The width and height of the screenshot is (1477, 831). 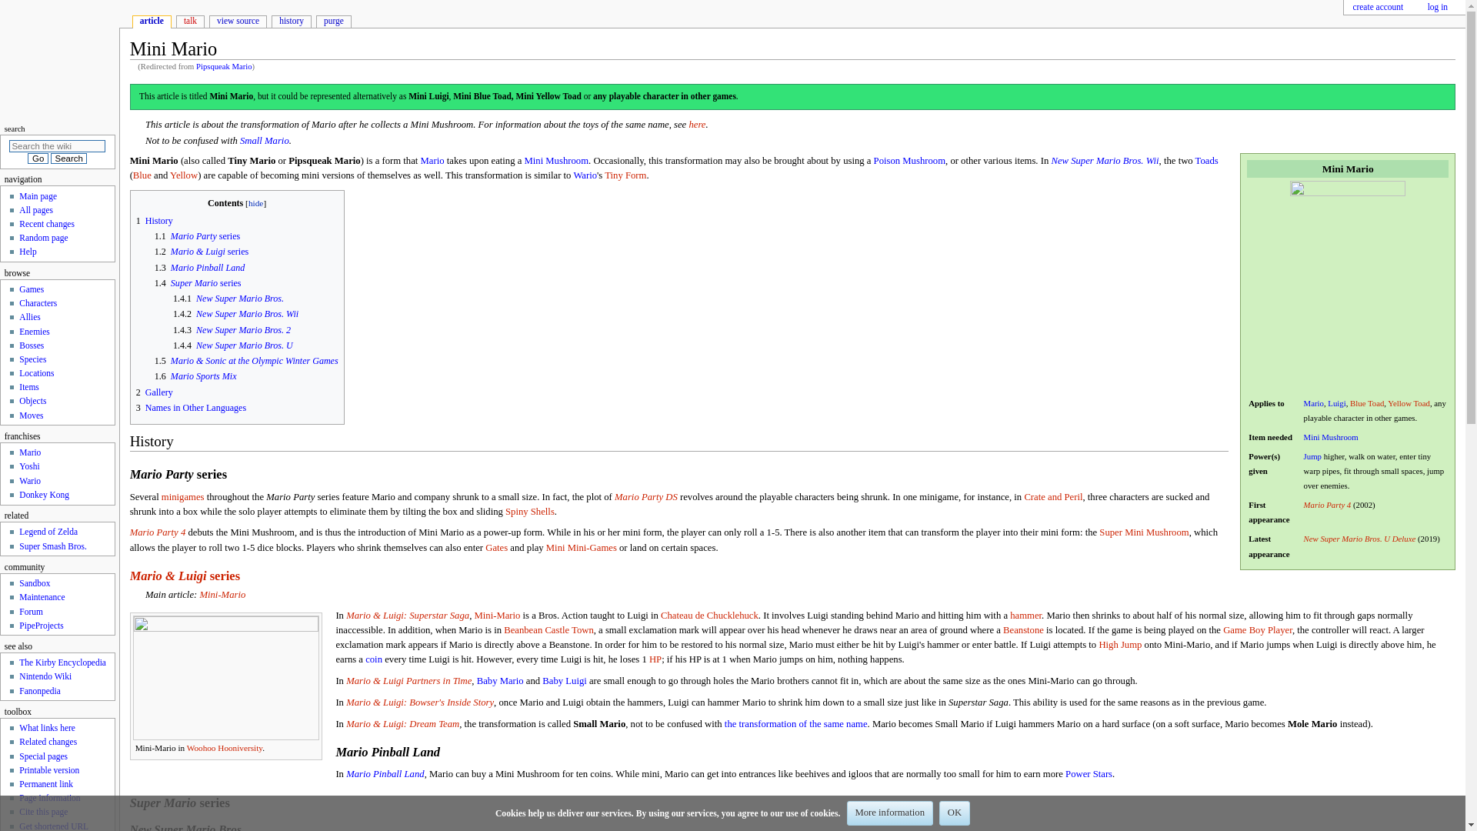 What do you see at coordinates (200, 268) in the screenshot?
I see `1.3 Mario Pinball Land` at bounding box center [200, 268].